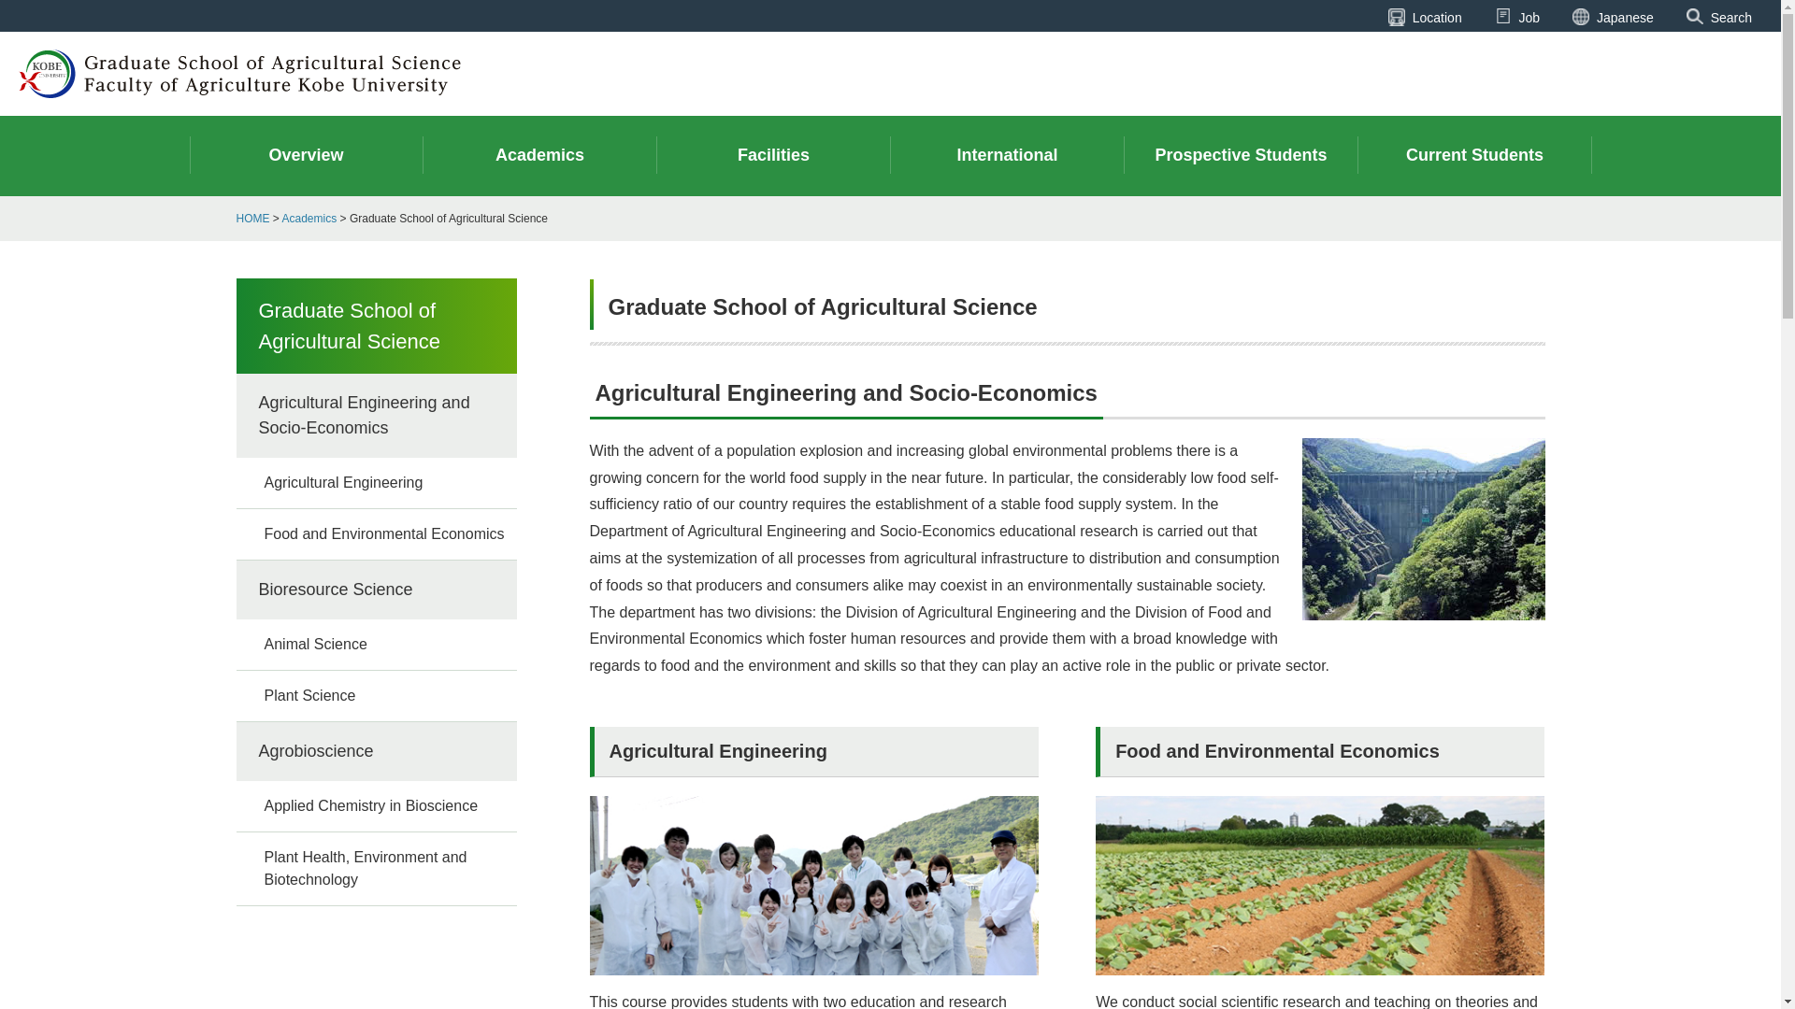 Image resolution: width=1795 pixels, height=1009 pixels. Describe the element at coordinates (538, 155) in the screenshot. I see `Academics` at that location.